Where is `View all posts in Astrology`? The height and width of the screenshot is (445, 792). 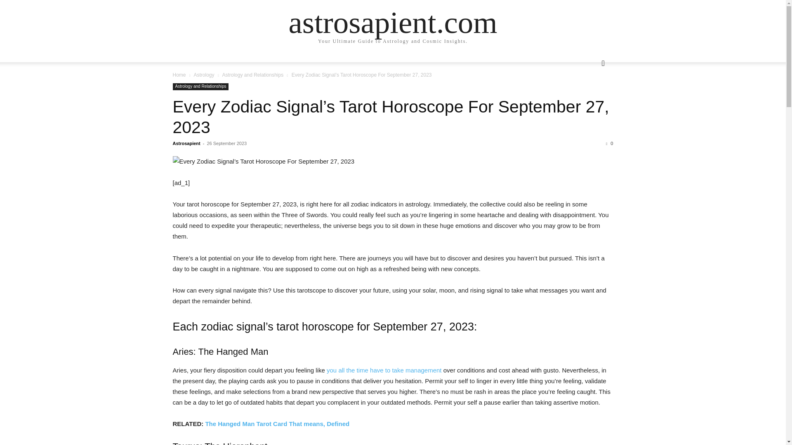 View all posts in Astrology is located at coordinates (203, 75).